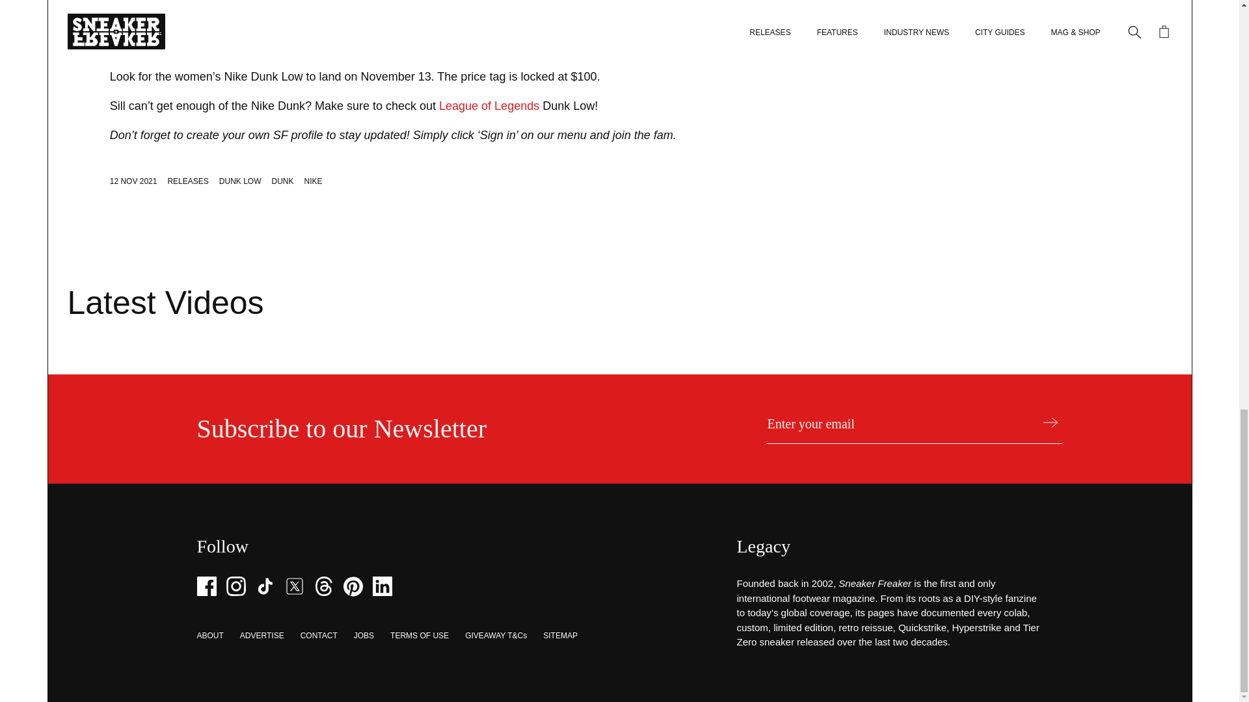  I want to click on SITEMAP, so click(560, 635).